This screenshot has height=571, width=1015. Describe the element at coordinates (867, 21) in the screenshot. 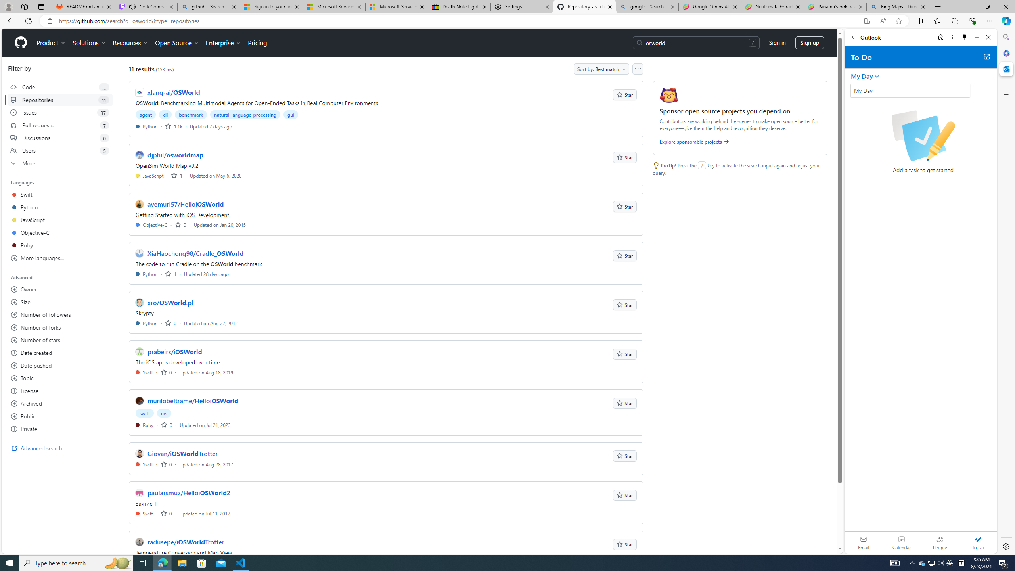

I see `App available. Install GitHub` at that location.